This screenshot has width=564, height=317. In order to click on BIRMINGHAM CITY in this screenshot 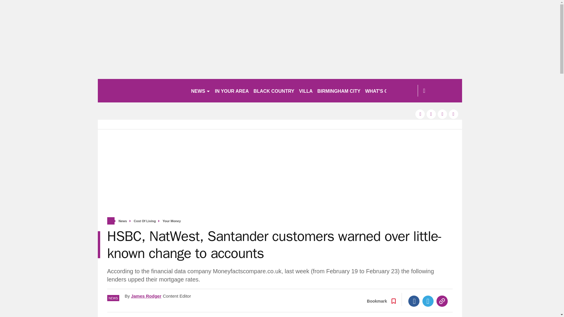, I will do `click(338, 90)`.